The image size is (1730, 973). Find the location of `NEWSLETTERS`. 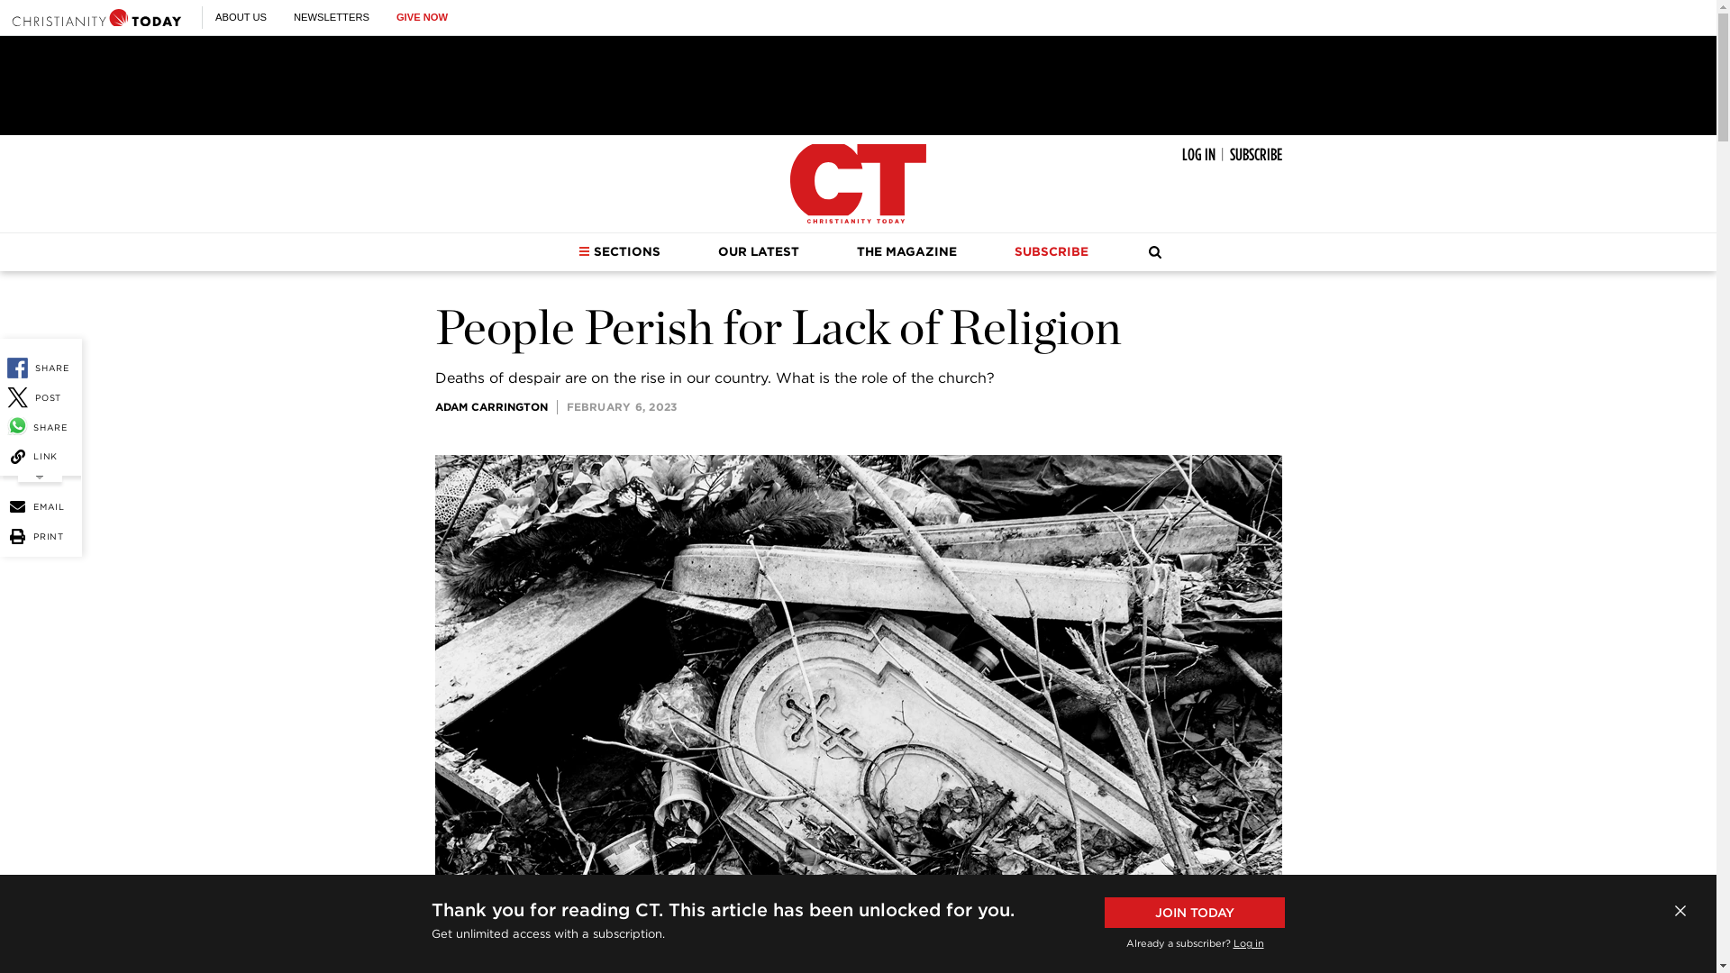

NEWSLETTERS is located at coordinates (332, 17).